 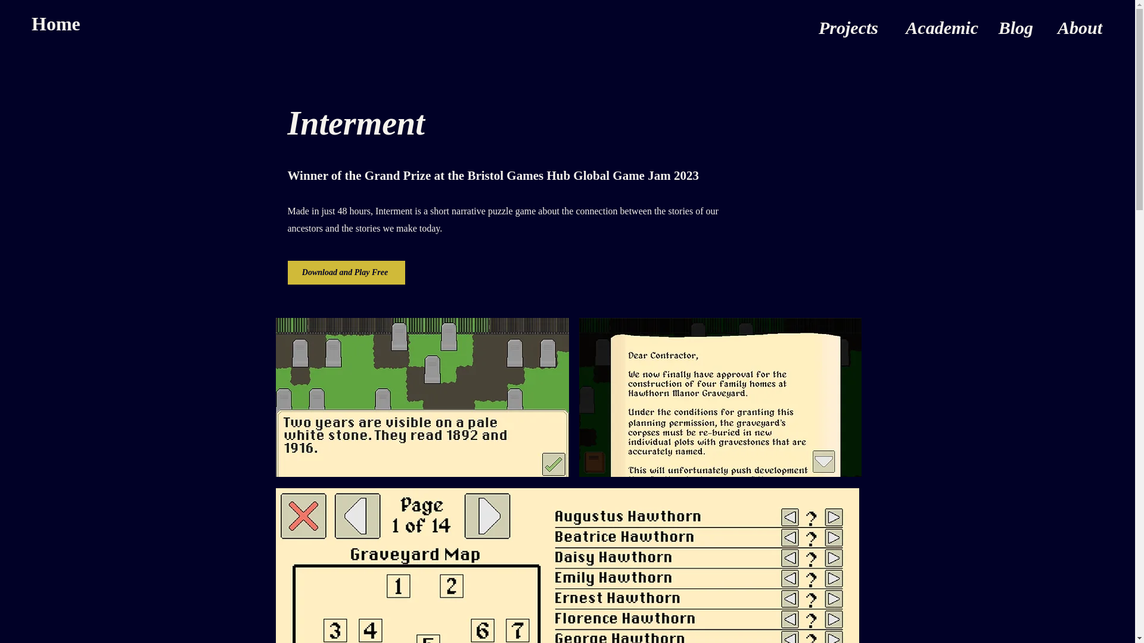 What do you see at coordinates (422, 397) in the screenshot?
I see `grave description large.jpg` at bounding box center [422, 397].